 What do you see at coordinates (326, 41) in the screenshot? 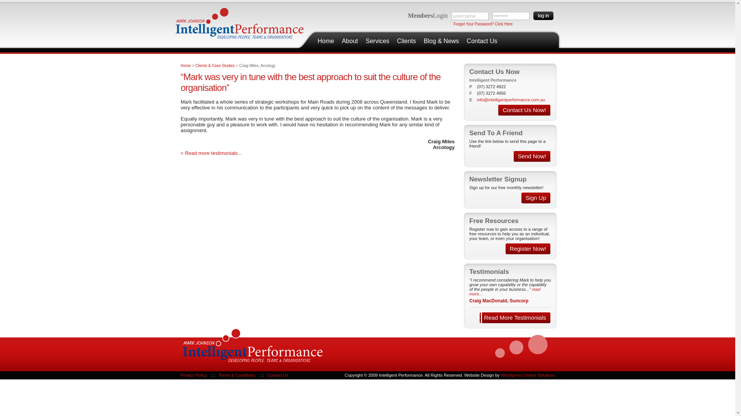
I see `Home` at bounding box center [326, 41].